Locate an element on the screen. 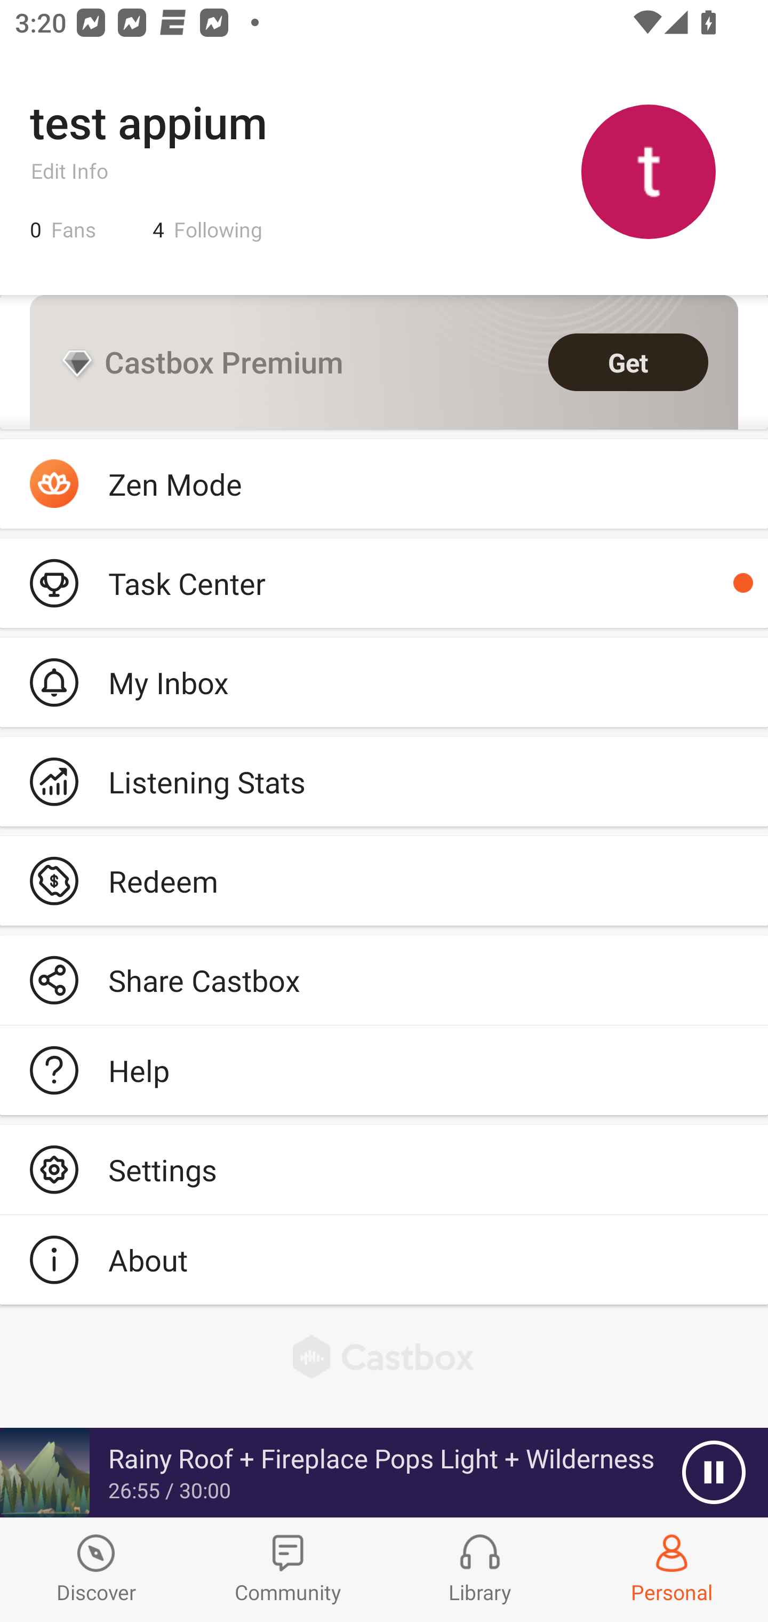 This screenshot has width=768, height=1622.  Listening Stats is located at coordinates (384, 782).